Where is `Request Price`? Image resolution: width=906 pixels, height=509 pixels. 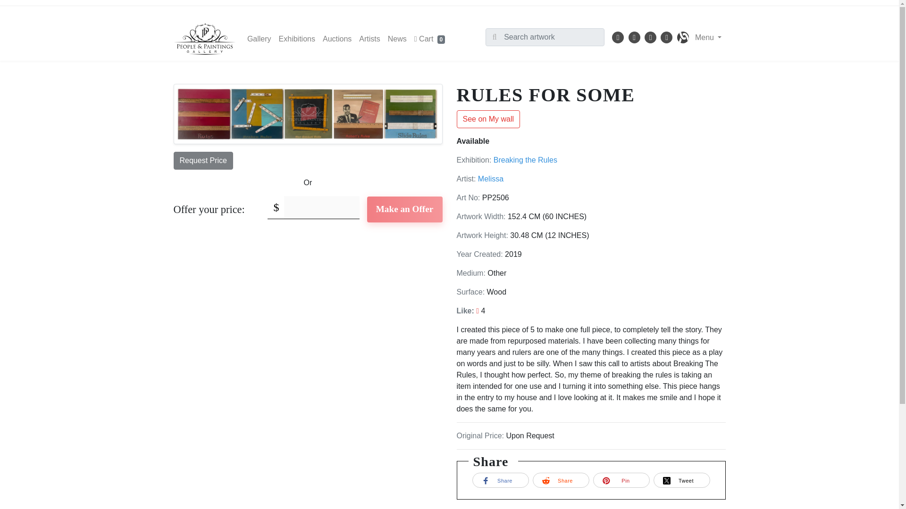
Request Price is located at coordinates (204, 160).